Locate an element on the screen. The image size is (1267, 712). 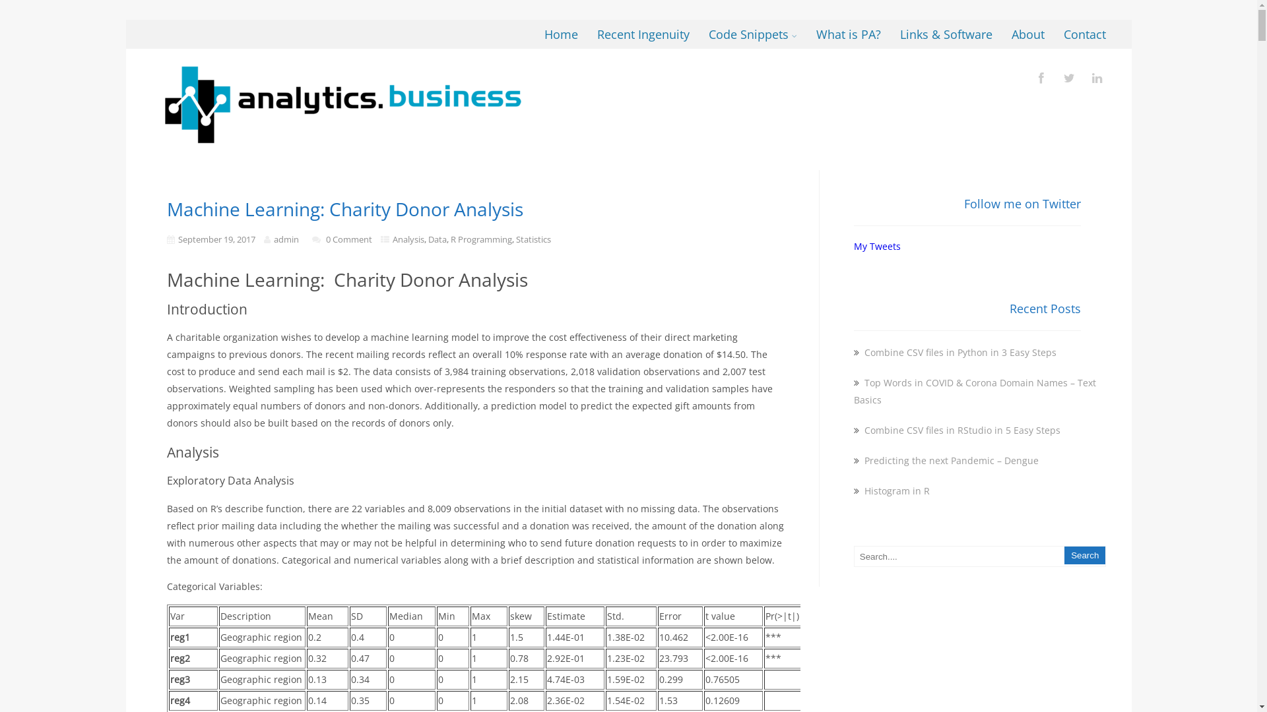
Statistics is located at coordinates (533, 239).